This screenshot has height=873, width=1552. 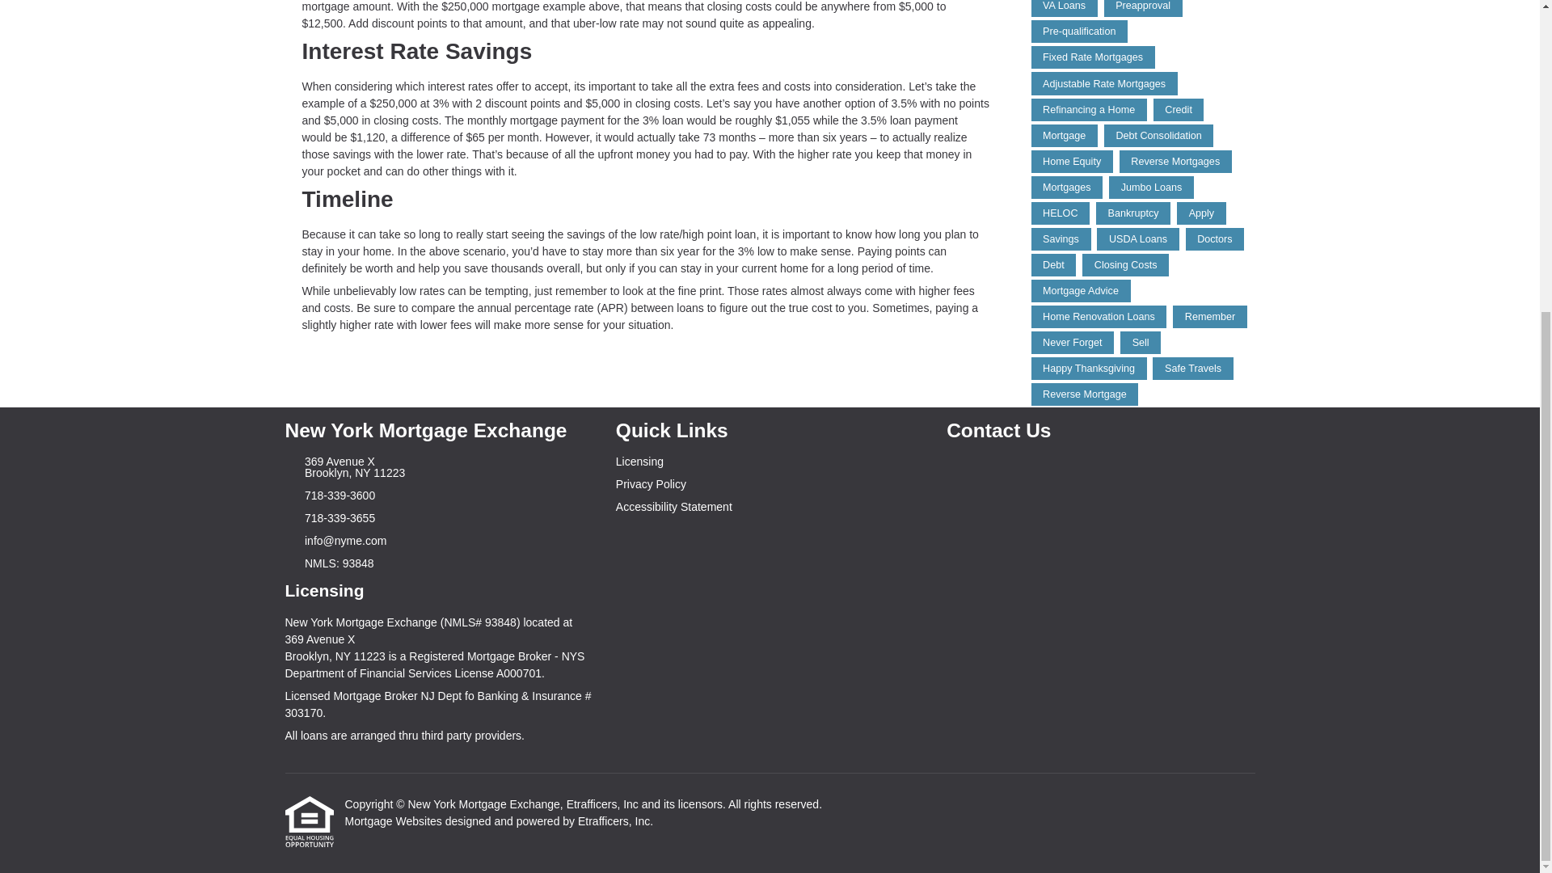 I want to click on Pre-qualification, so click(x=1080, y=31).